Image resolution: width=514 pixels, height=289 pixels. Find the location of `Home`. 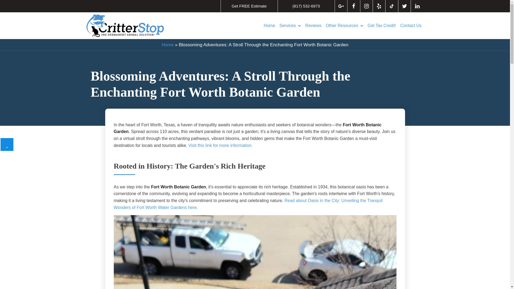

Home is located at coordinates (269, 26).